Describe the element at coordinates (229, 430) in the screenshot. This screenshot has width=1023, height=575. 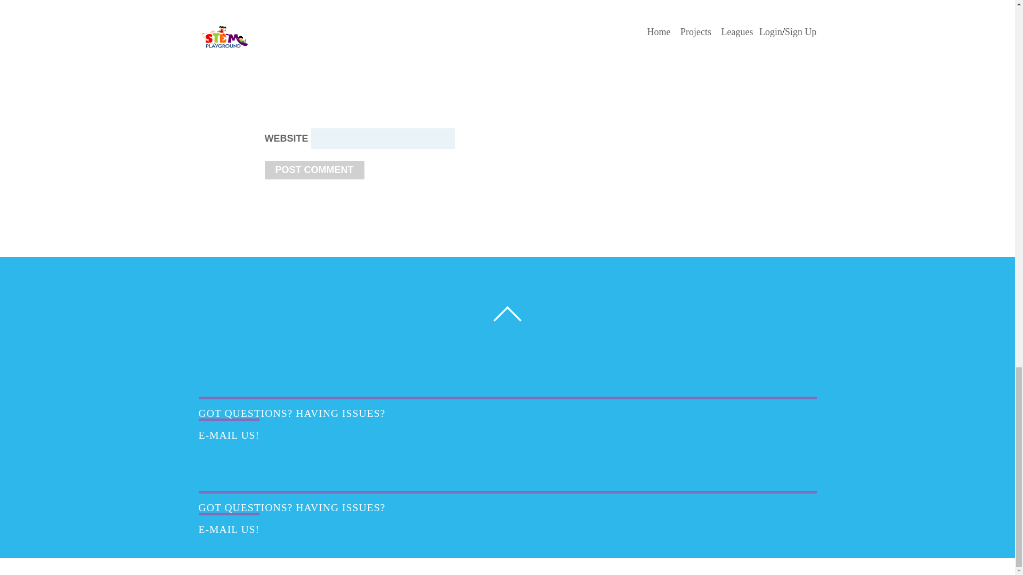
I see `E-MAIL US!` at that location.